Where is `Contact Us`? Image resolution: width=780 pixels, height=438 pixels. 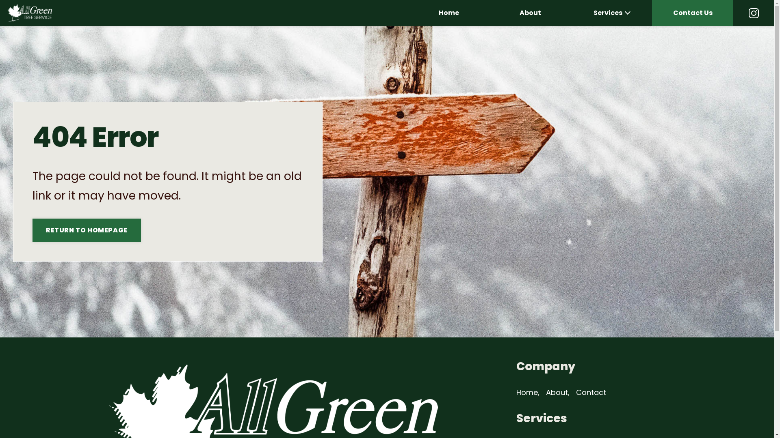
Contact Us is located at coordinates (693, 13).